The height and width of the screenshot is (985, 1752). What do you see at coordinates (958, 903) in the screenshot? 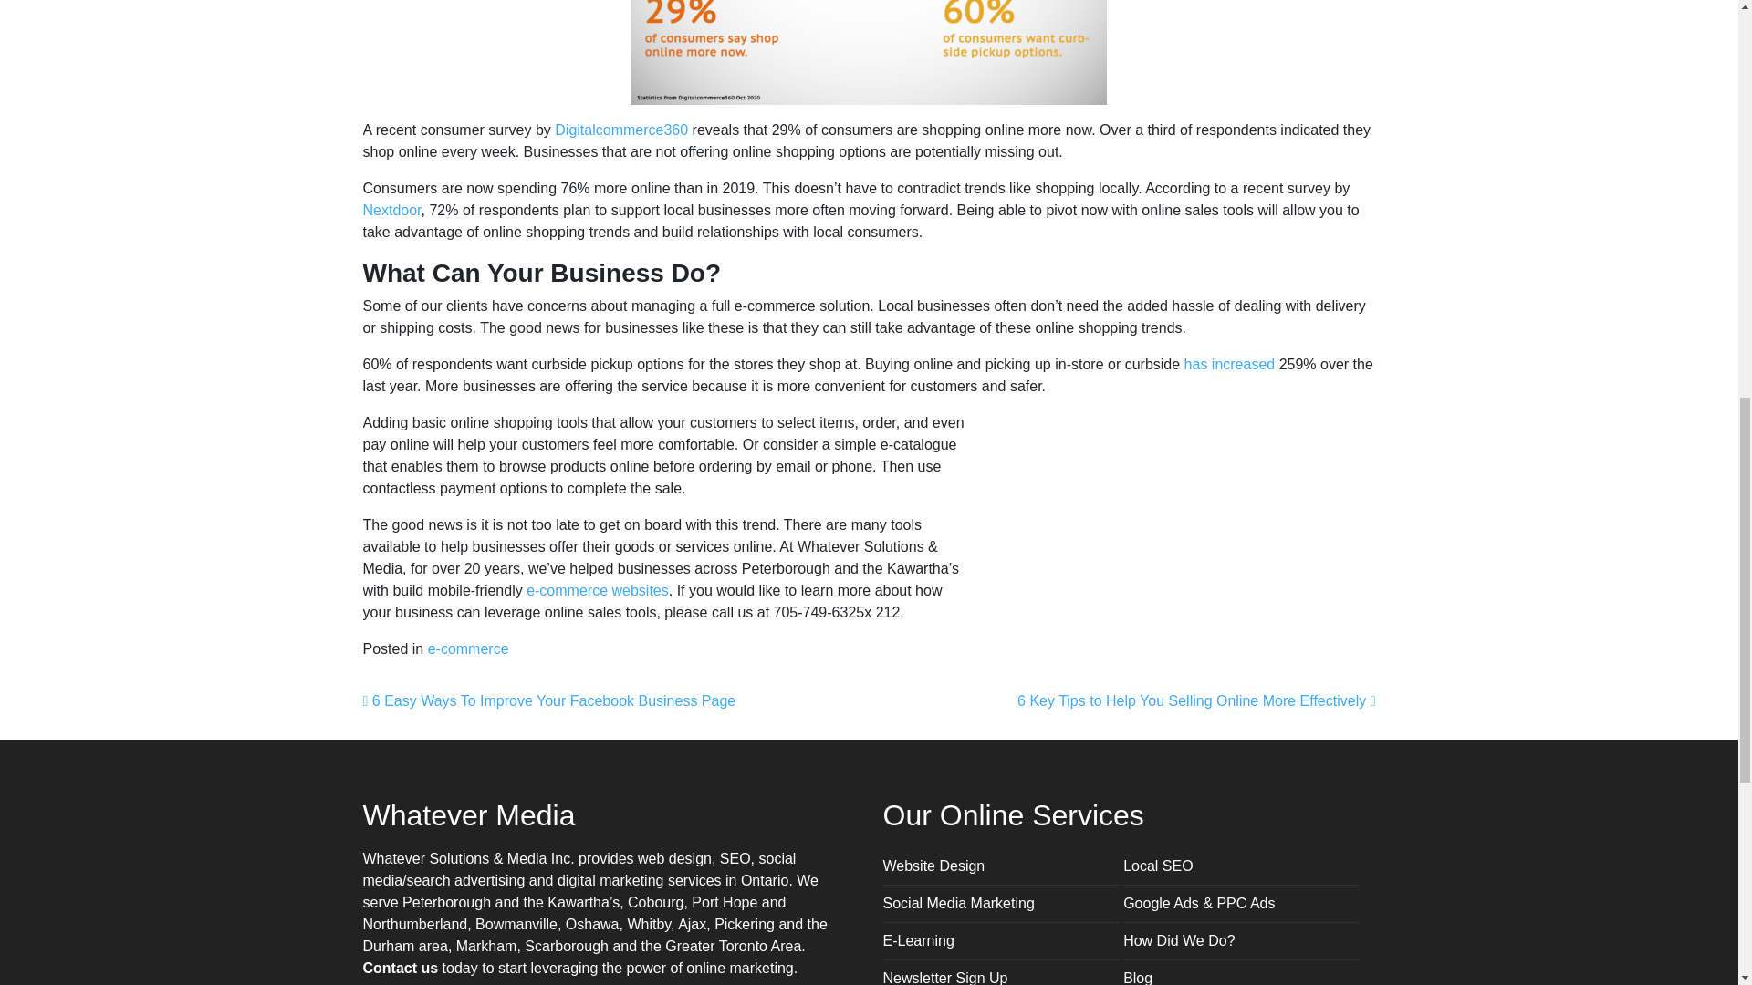
I see `Social Media Marketing` at bounding box center [958, 903].